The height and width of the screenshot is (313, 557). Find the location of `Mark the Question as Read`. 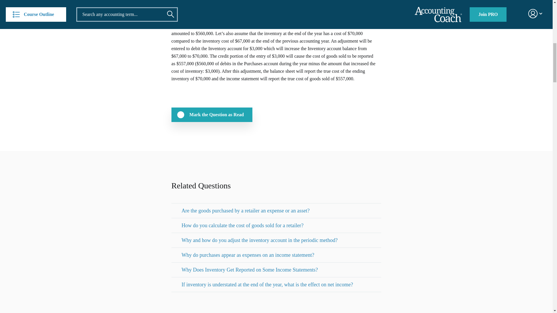

Mark the Question as Read is located at coordinates (212, 115).